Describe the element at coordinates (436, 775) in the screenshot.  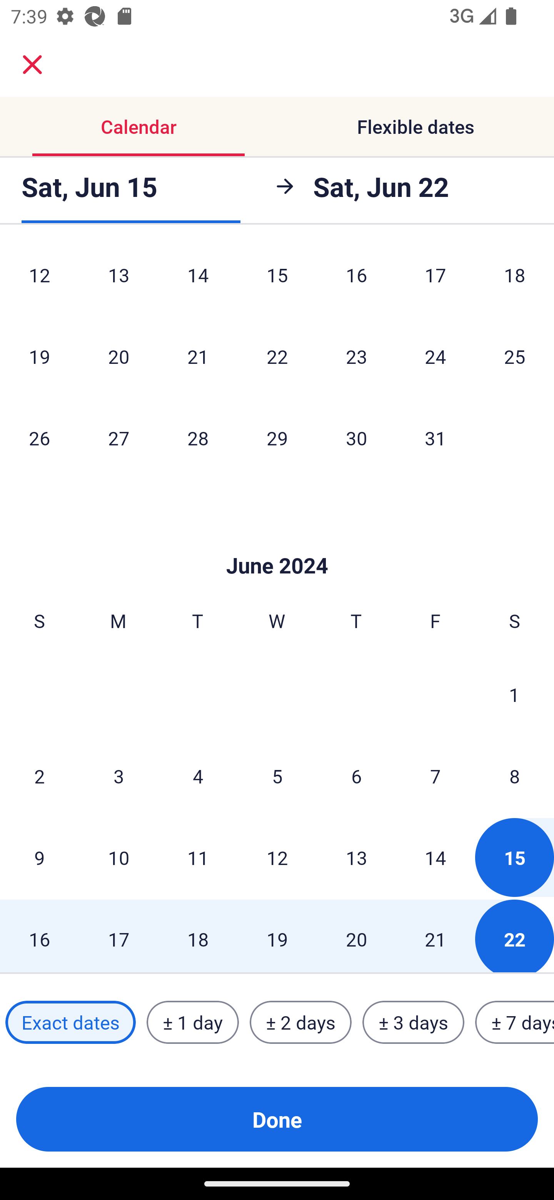
I see `7 Friday, June 7, 2024` at that location.